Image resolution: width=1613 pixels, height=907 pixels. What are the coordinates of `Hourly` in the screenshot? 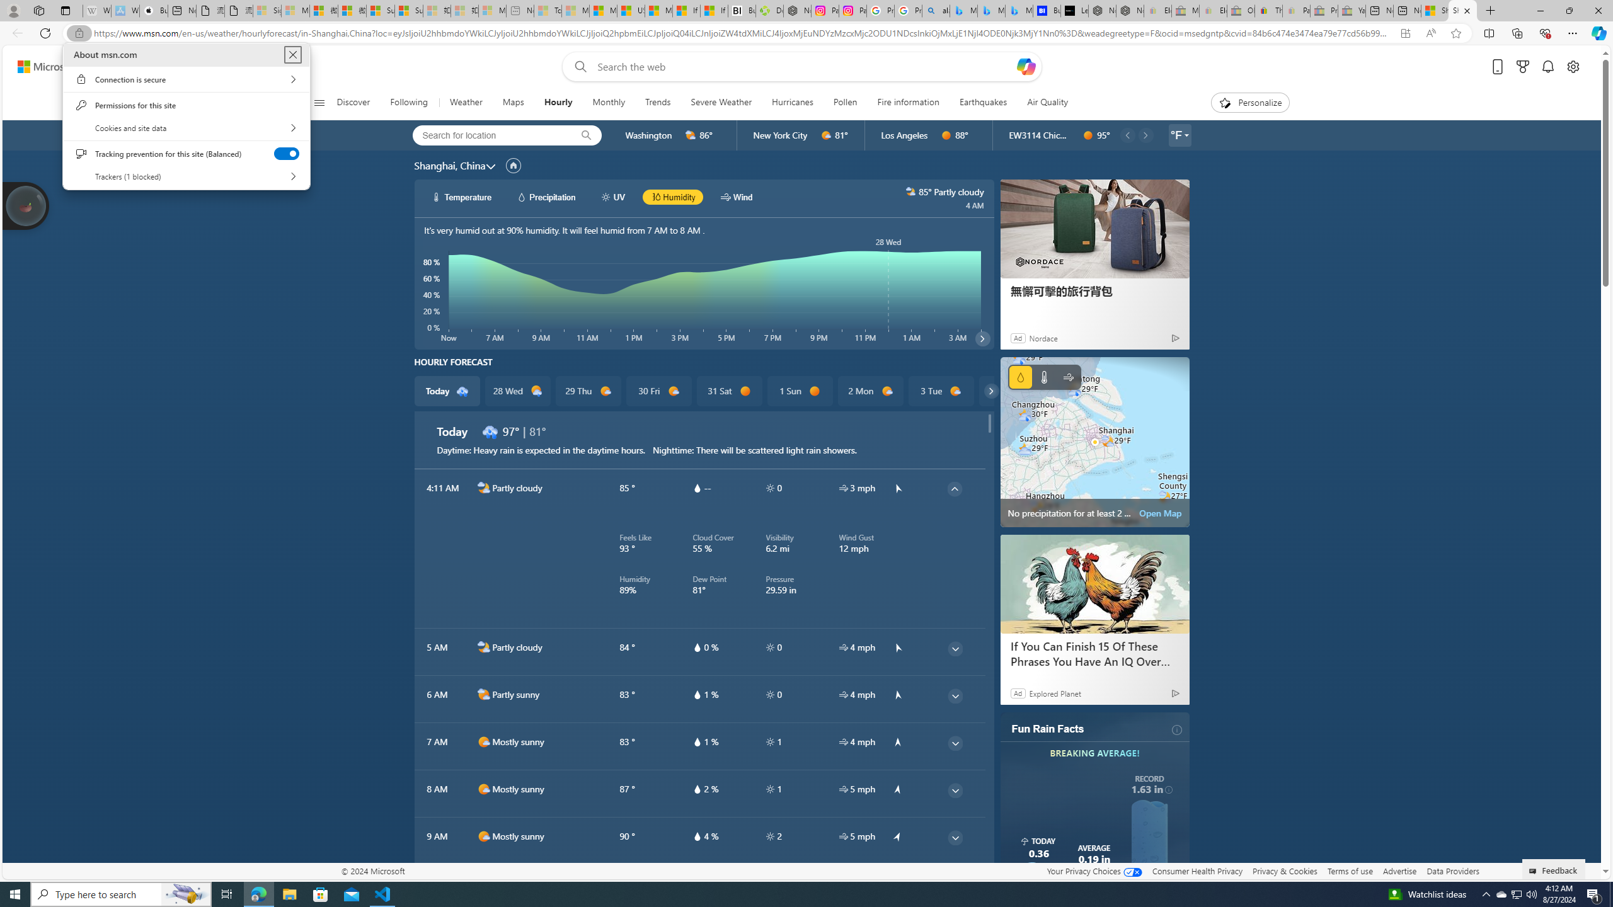 It's located at (558, 103).